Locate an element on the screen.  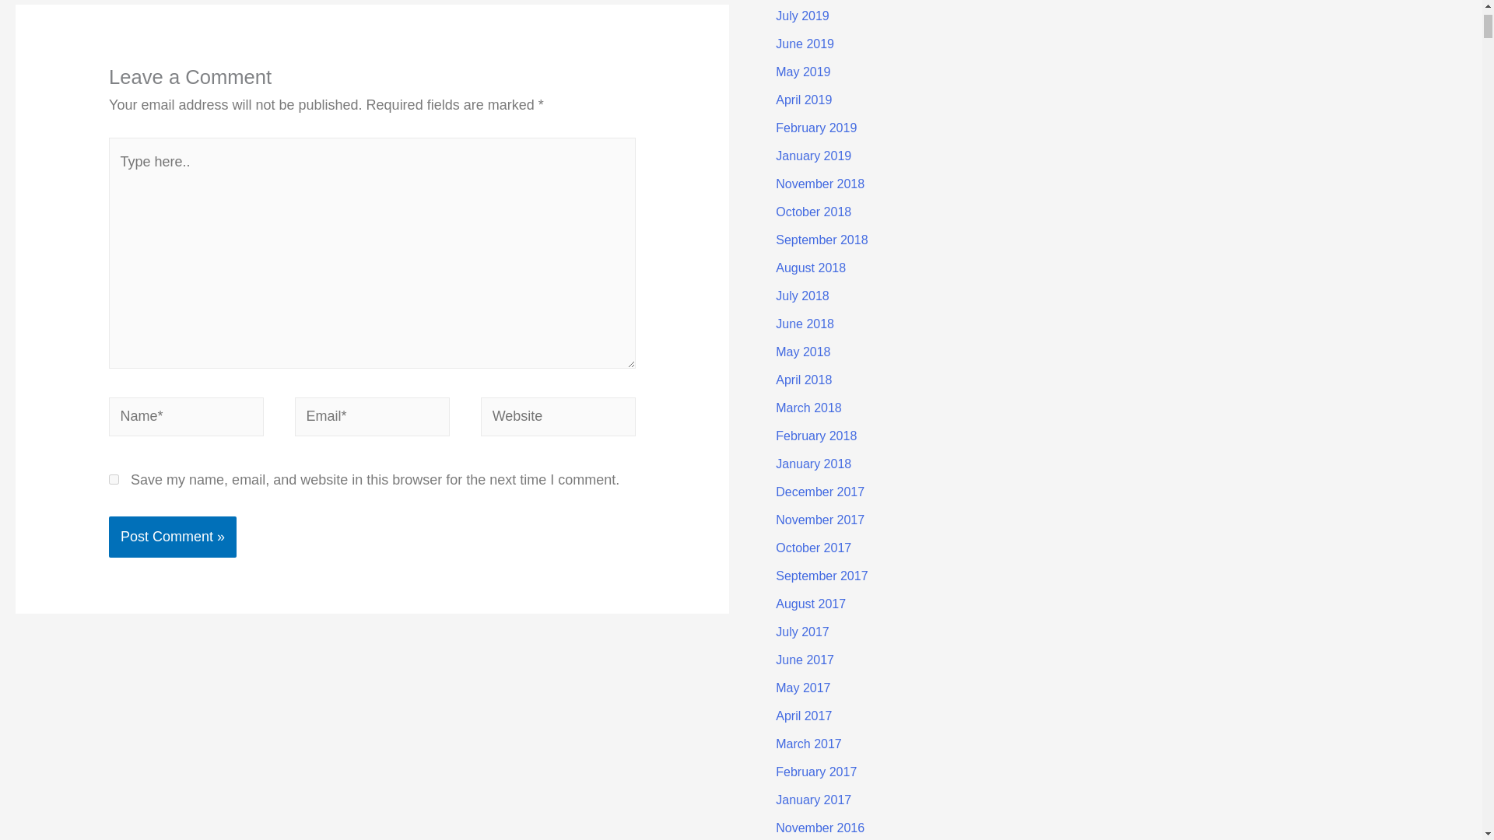
yes is located at coordinates (114, 479).